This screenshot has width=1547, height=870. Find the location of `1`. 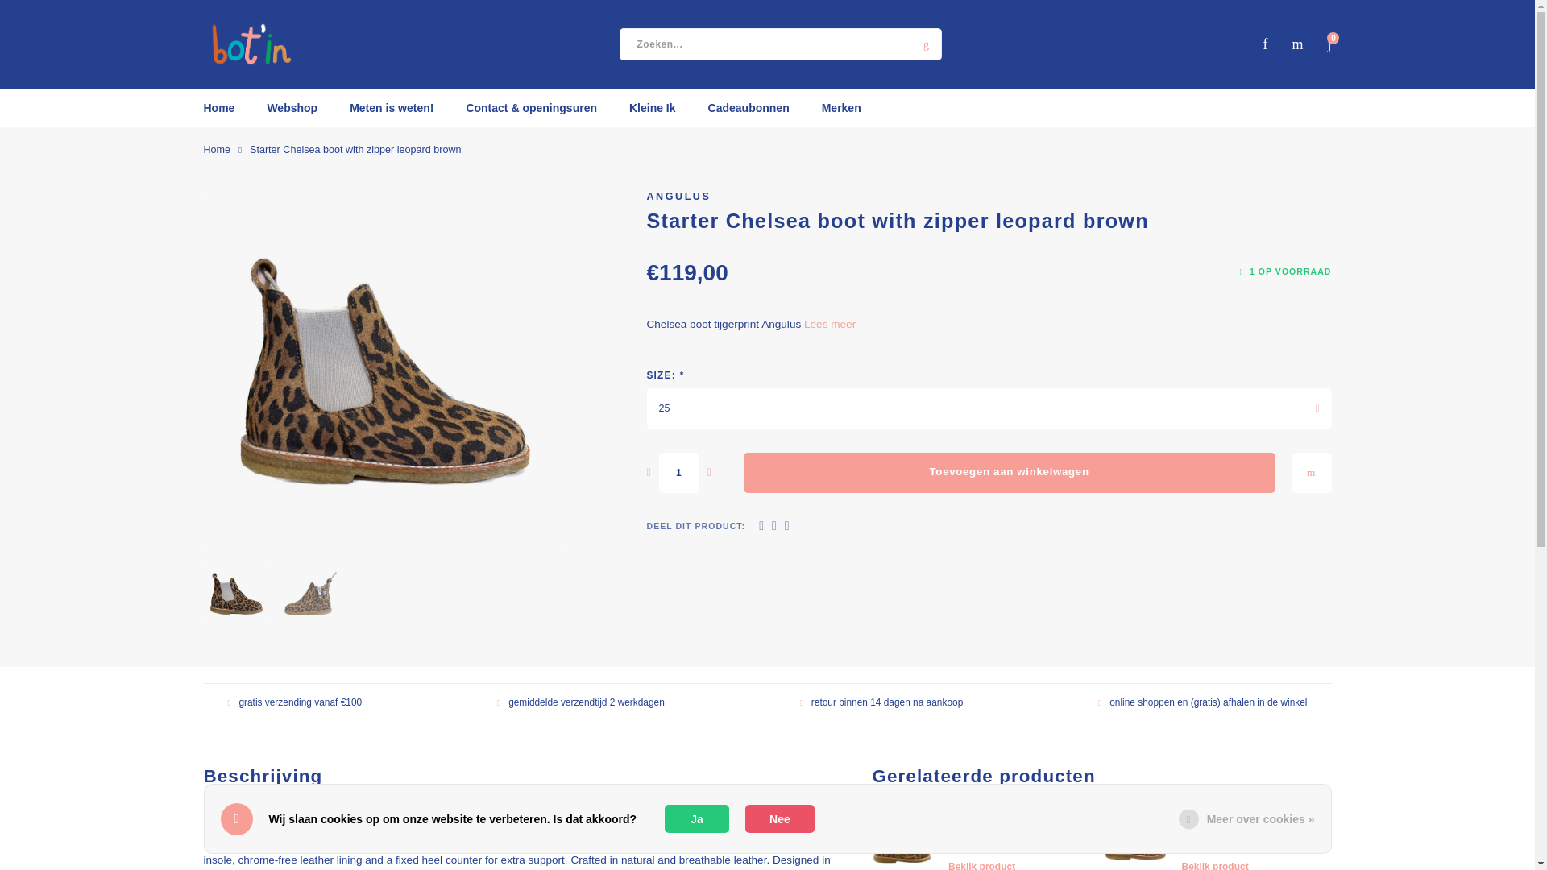

1 is located at coordinates (678, 472).